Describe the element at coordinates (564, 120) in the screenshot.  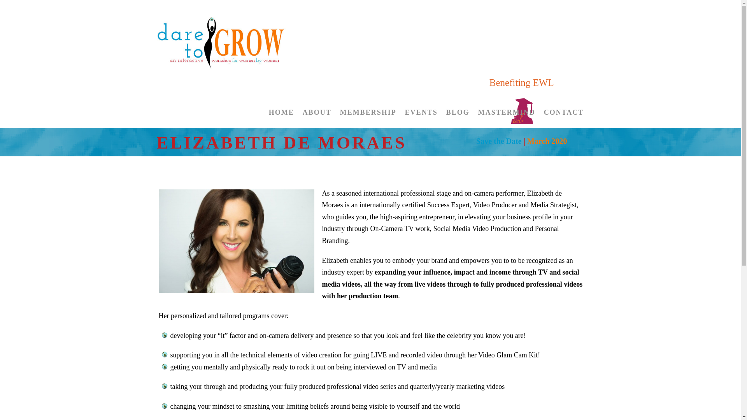
I see `CONTACT` at that location.